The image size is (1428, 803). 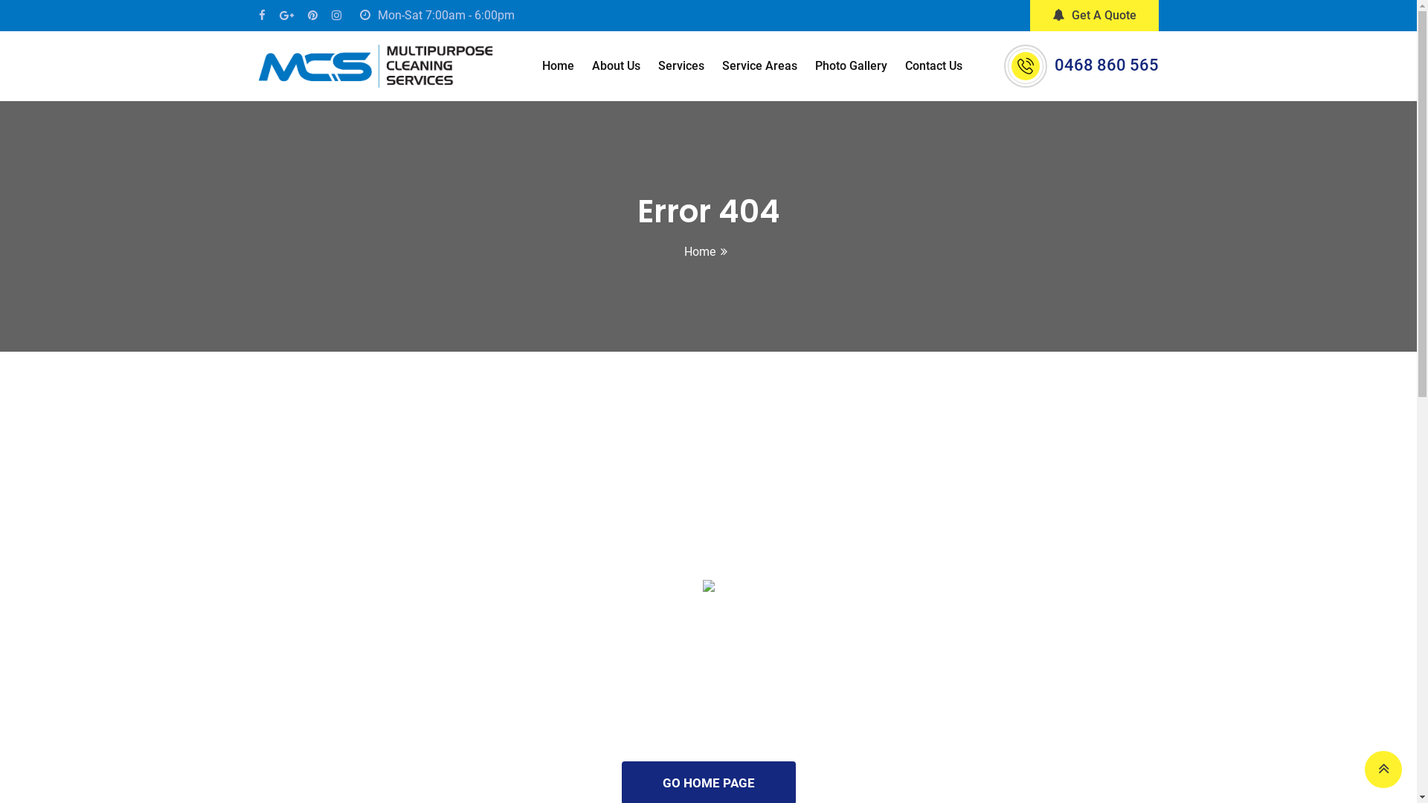 What do you see at coordinates (558, 66) in the screenshot?
I see `Home` at bounding box center [558, 66].